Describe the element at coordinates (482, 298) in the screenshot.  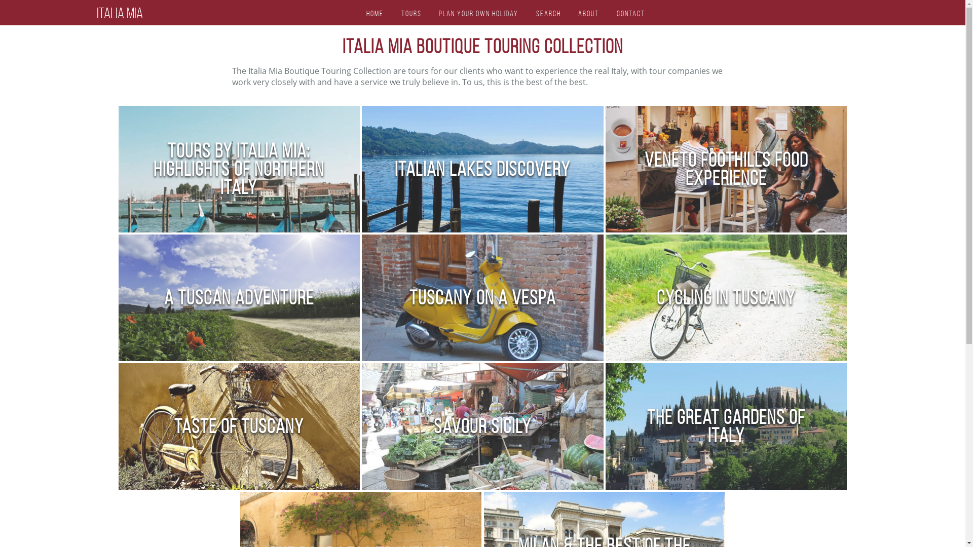
I see `Tuscany on a Vespa` at that location.